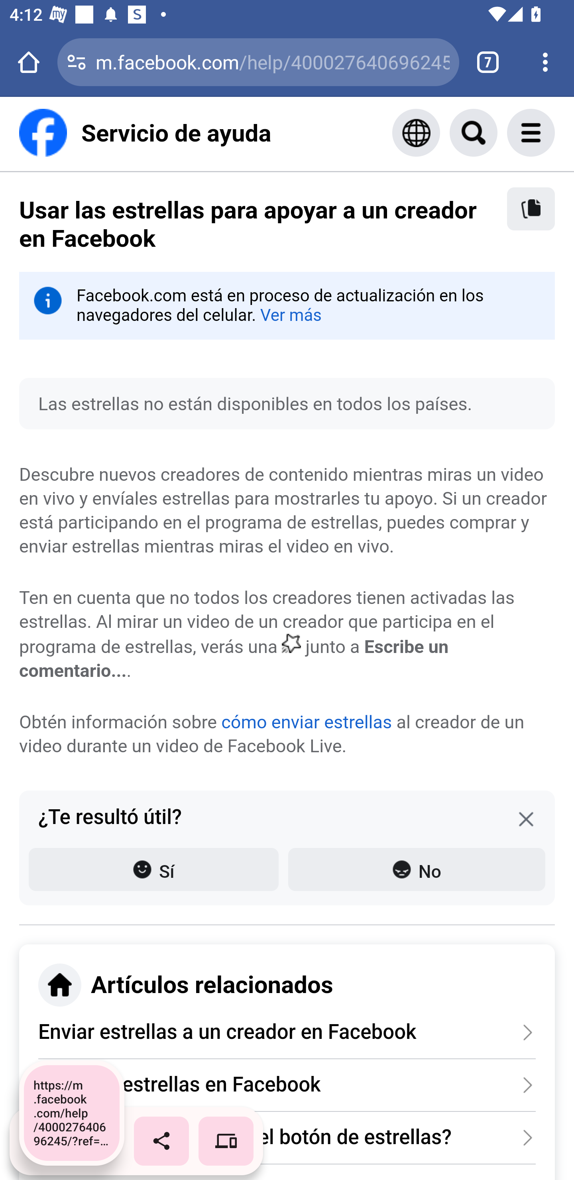 This screenshot has height=1180, width=574. Describe the element at coordinates (531, 209) in the screenshot. I see `Copiar enlace` at that location.